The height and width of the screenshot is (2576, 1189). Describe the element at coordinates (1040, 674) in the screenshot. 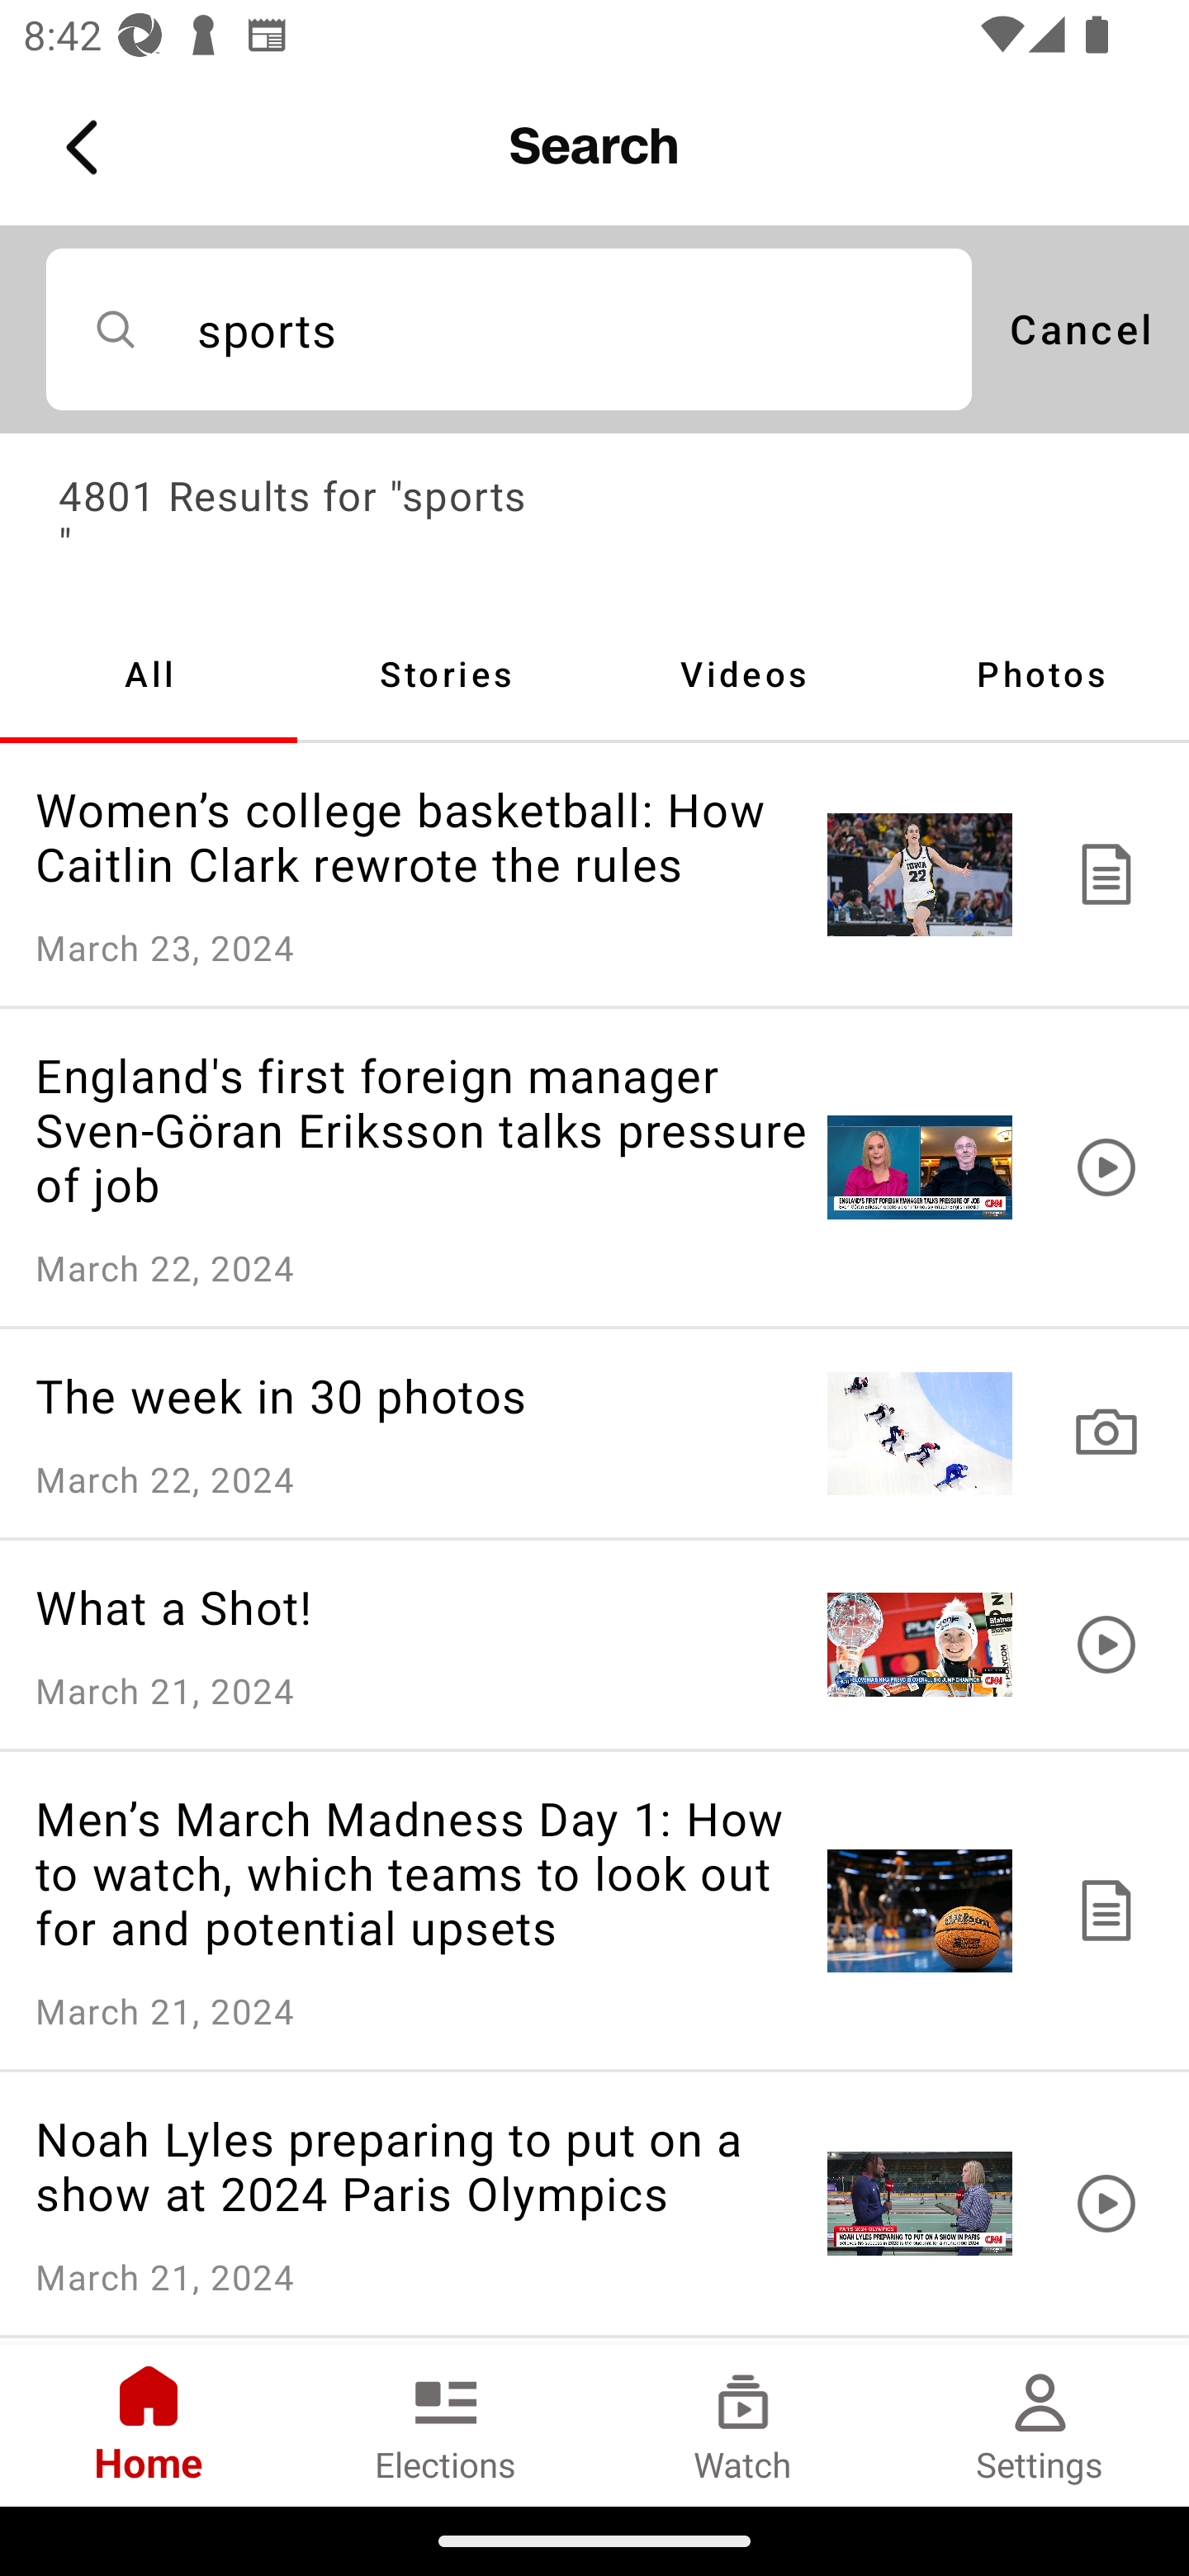

I see `Photos` at that location.